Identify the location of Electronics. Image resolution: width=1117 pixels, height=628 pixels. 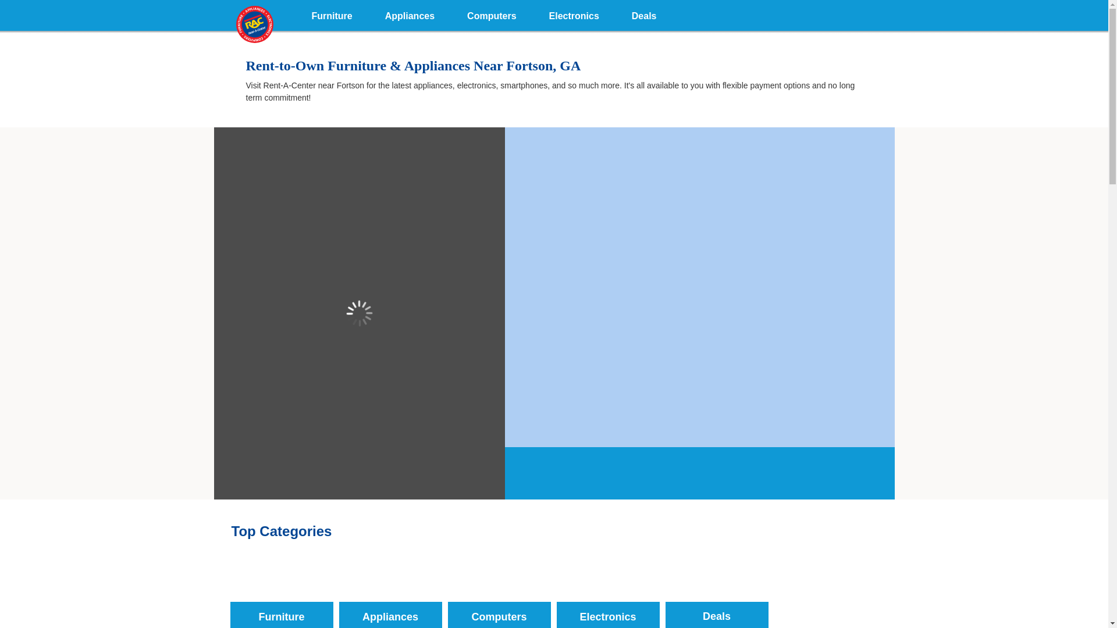
(607, 591).